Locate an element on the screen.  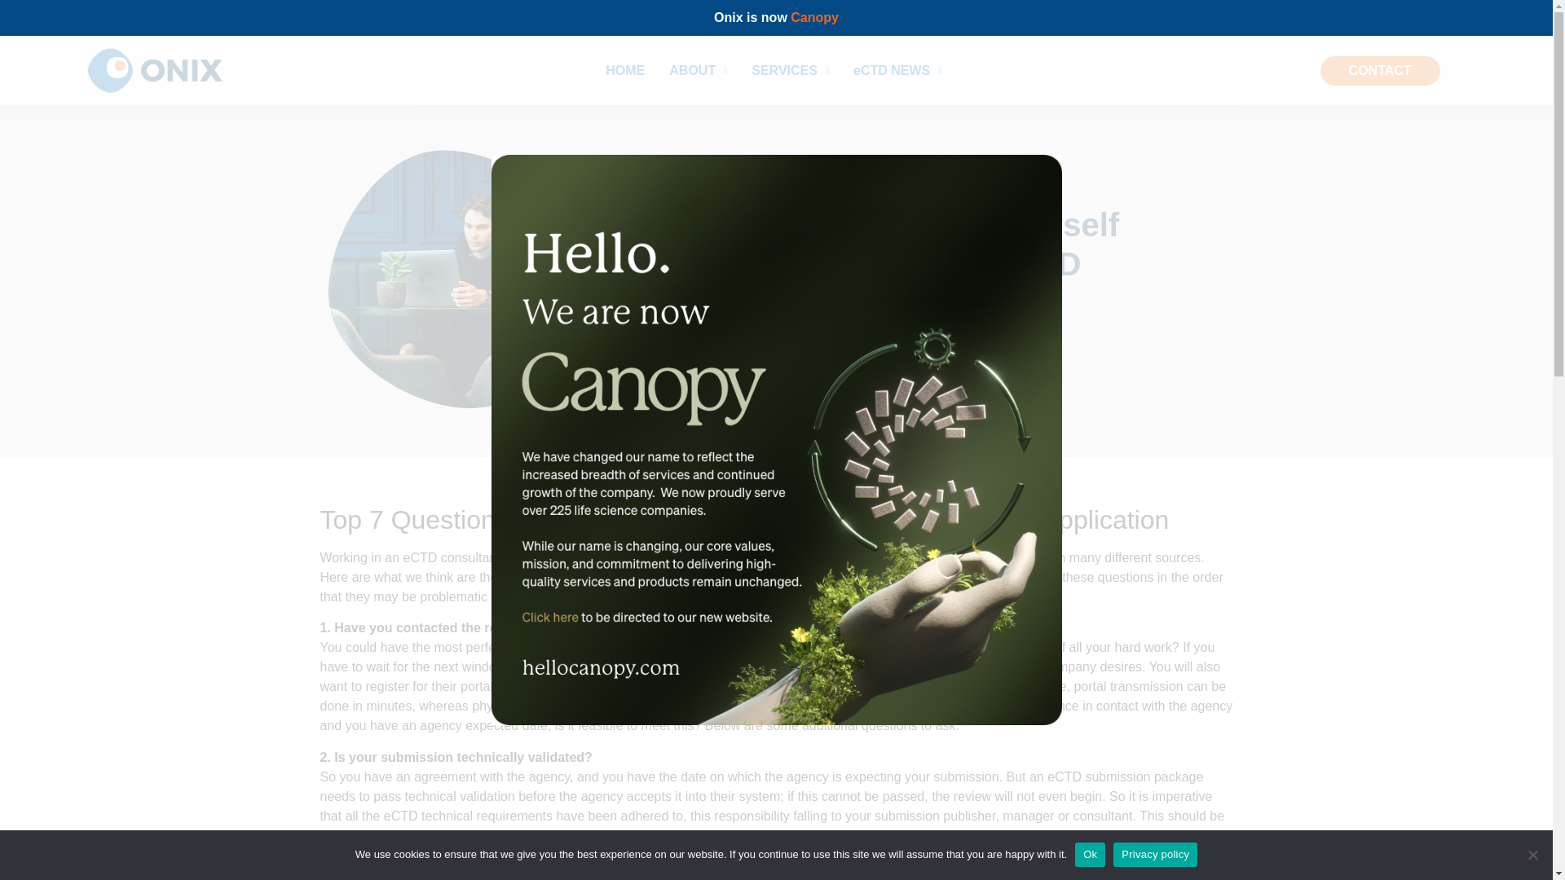
No is located at coordinates (1532, 854).